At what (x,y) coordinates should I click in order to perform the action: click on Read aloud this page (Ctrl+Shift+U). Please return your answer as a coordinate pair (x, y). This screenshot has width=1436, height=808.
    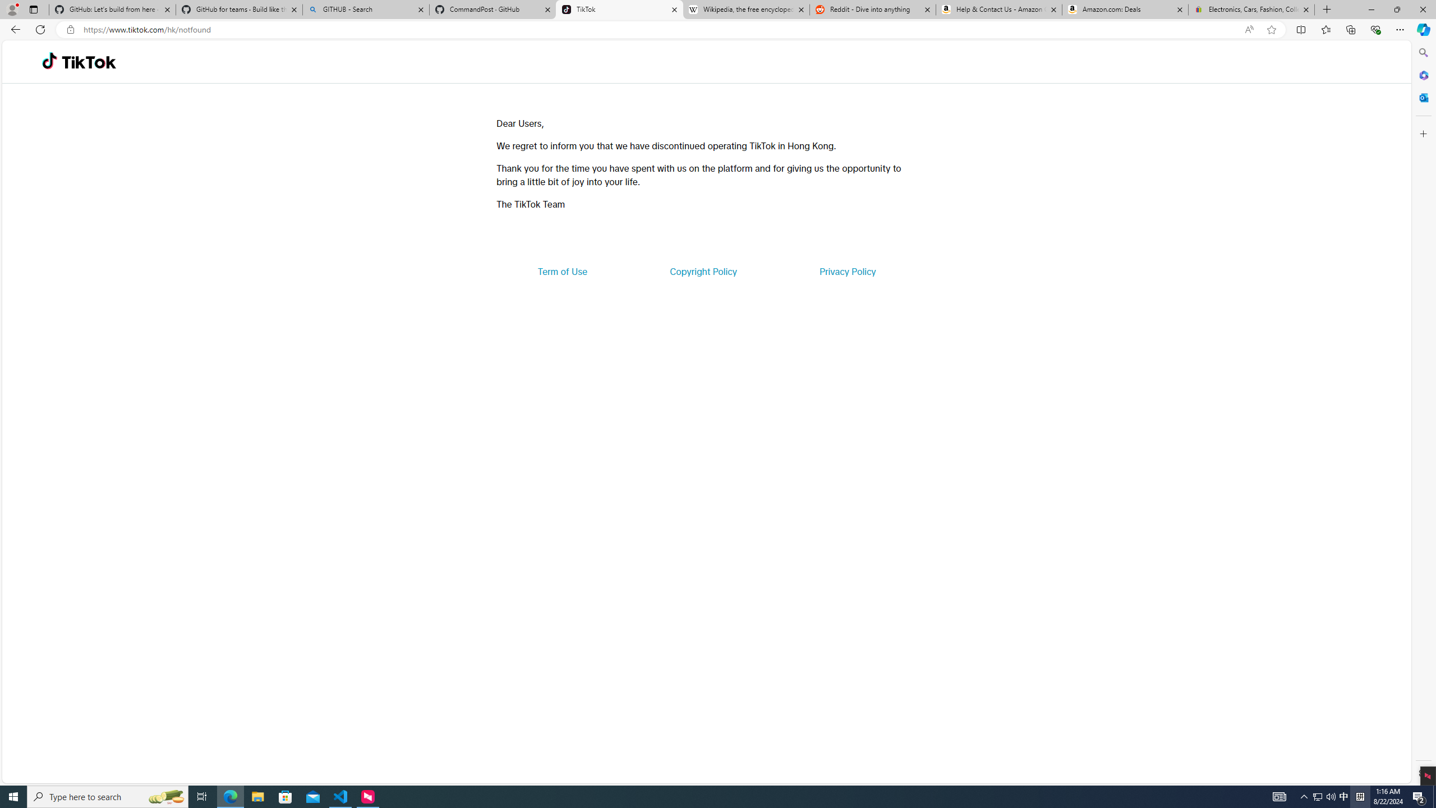
    Looking at the image, I should click on (1249, 30).